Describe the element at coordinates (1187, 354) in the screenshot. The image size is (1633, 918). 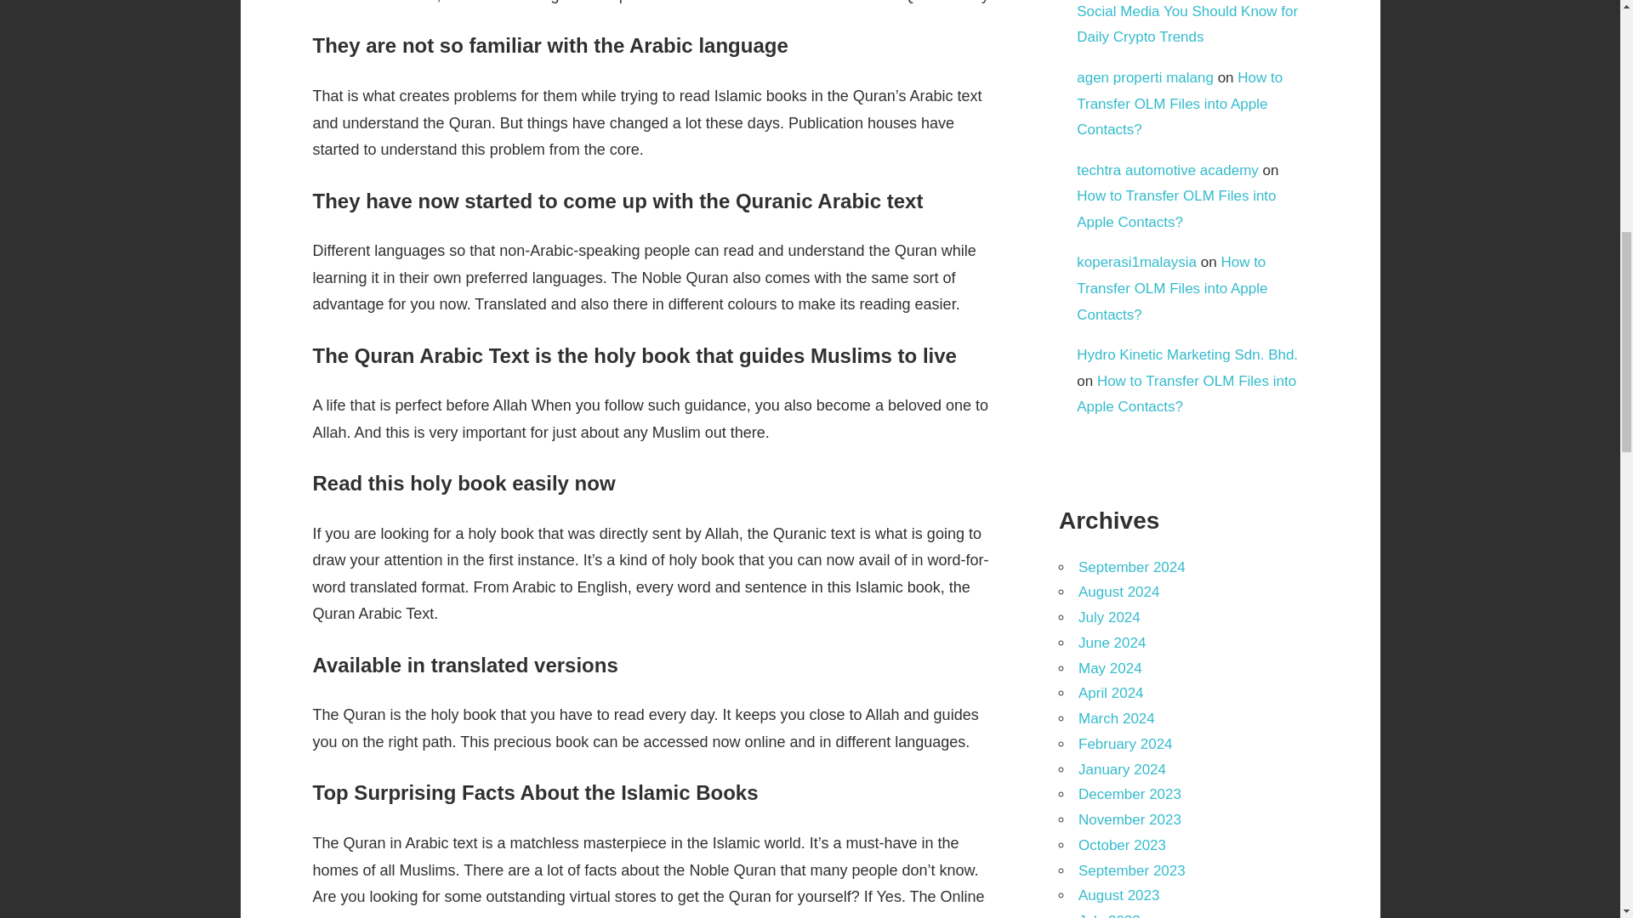
I see `Hydro Kinetic Marketing Sdn. Bhd.` at that location.